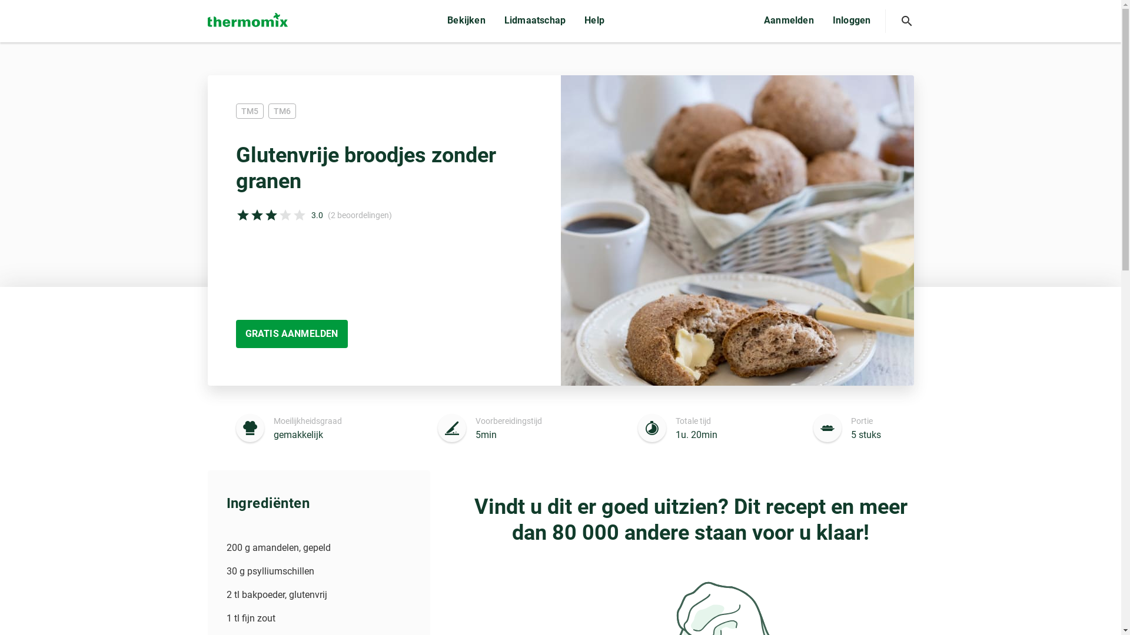 This screenshot has height=635, width=1130. What do you see at coordinates (291, 334) in the screenshot?
I see `GRATIS AANMELDEN` at bounding box center [291, 334].